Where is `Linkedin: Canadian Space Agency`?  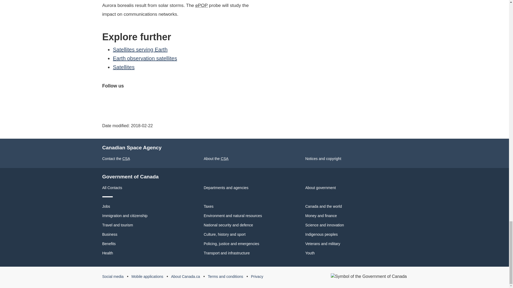 Linkedin: Canadian Space Agency is located at coordinates (157, 99).